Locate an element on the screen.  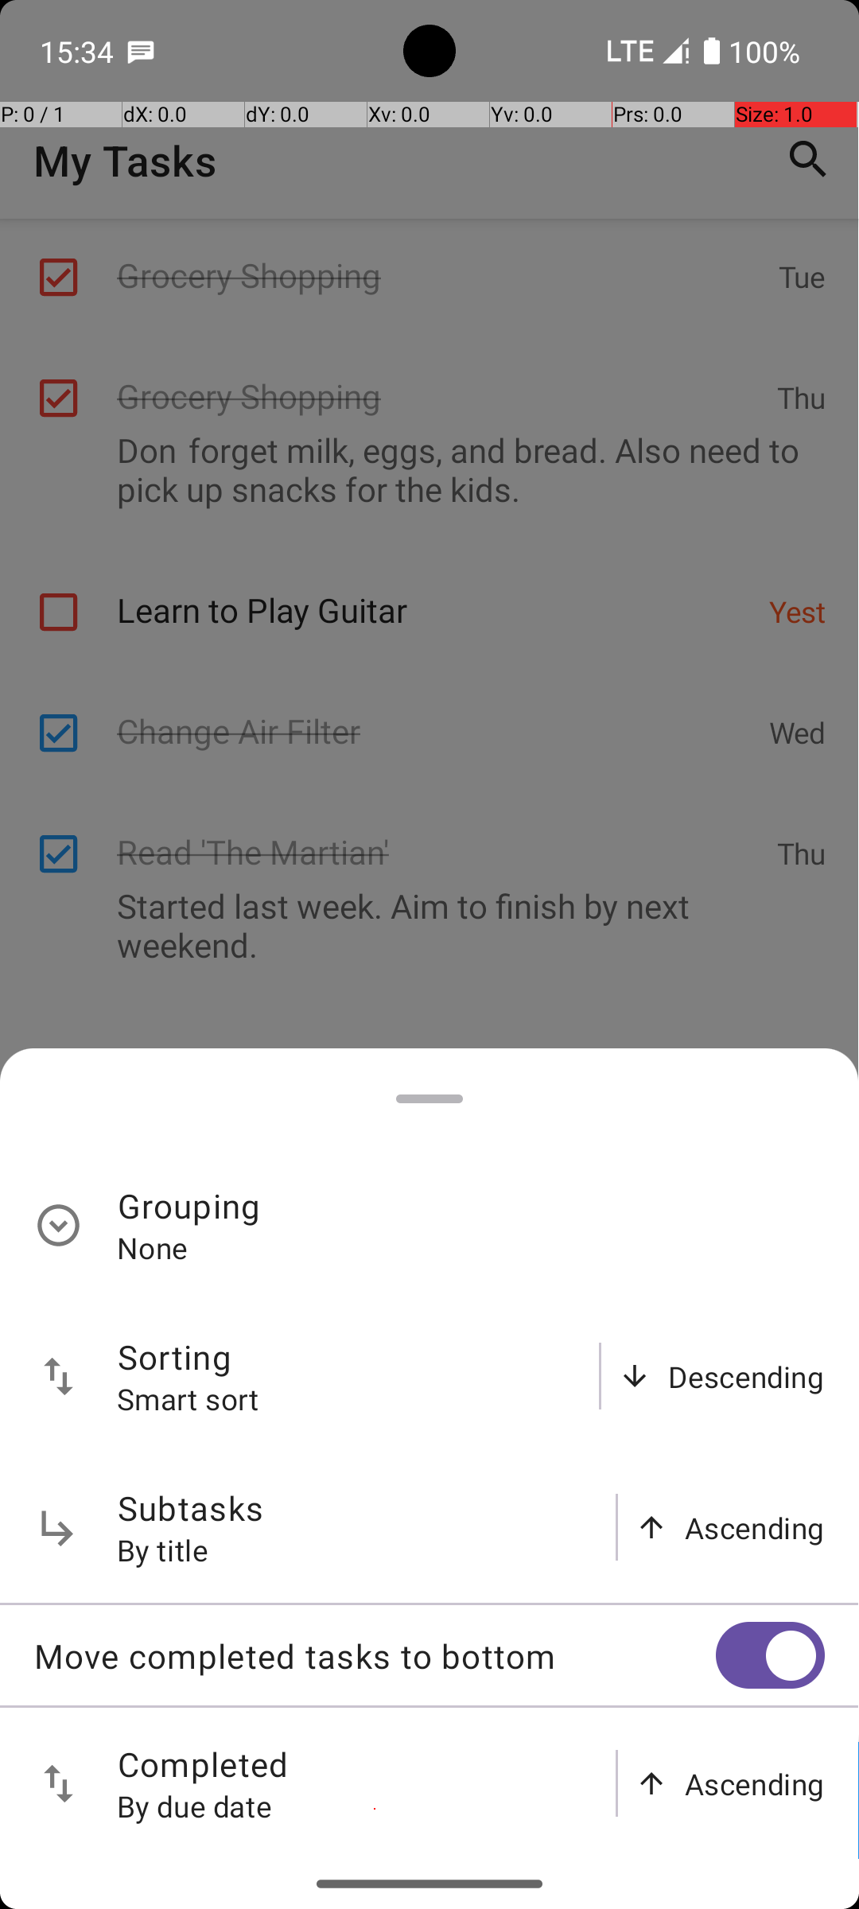
By due date is located at coordinates (195, 1806).